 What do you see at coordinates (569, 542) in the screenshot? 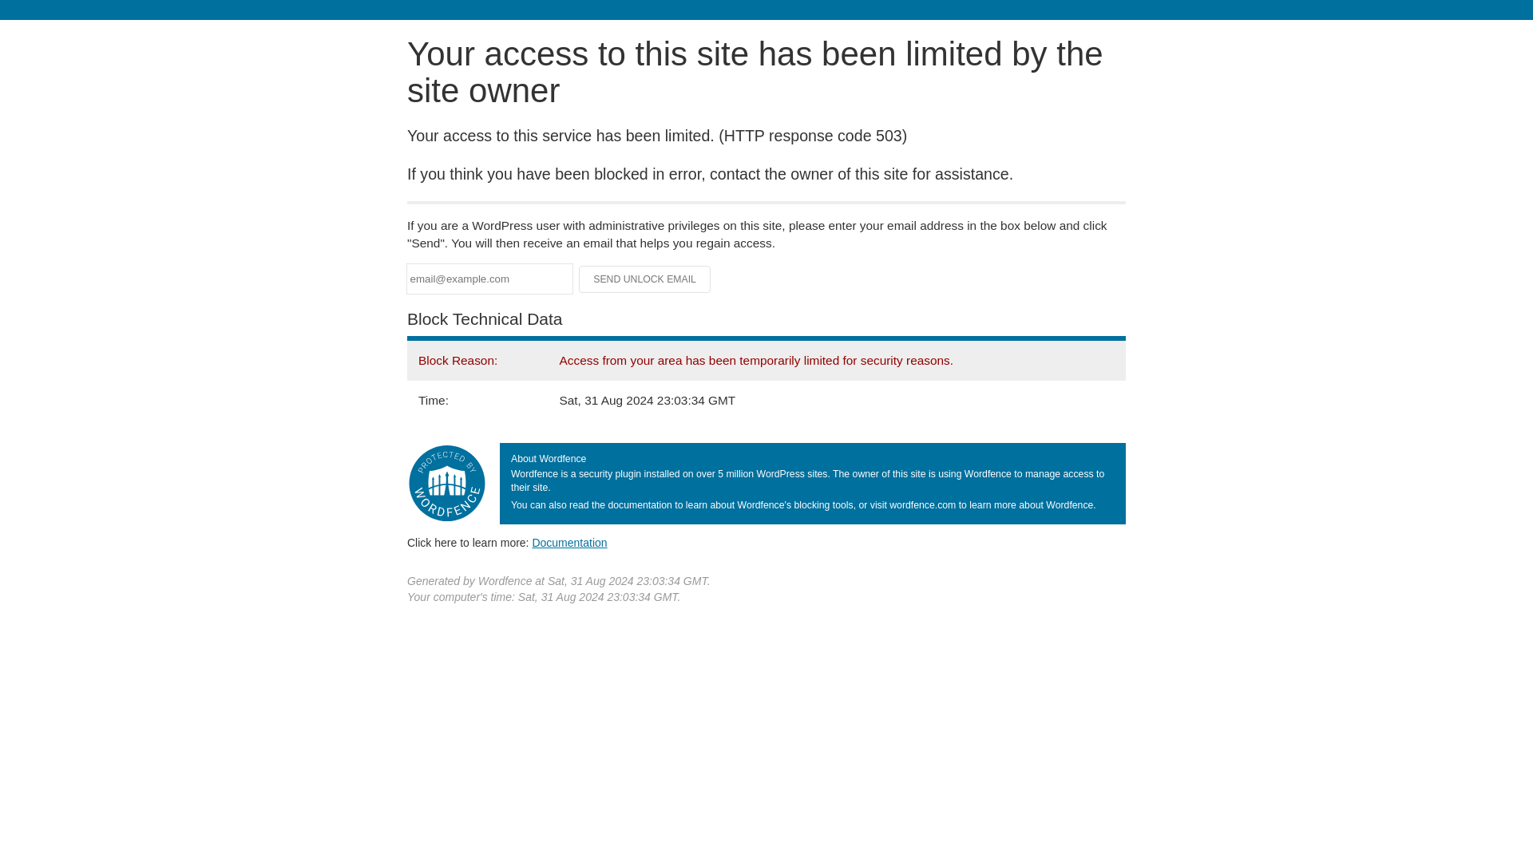
I see `Documentation` at bounding box center [569, 542].